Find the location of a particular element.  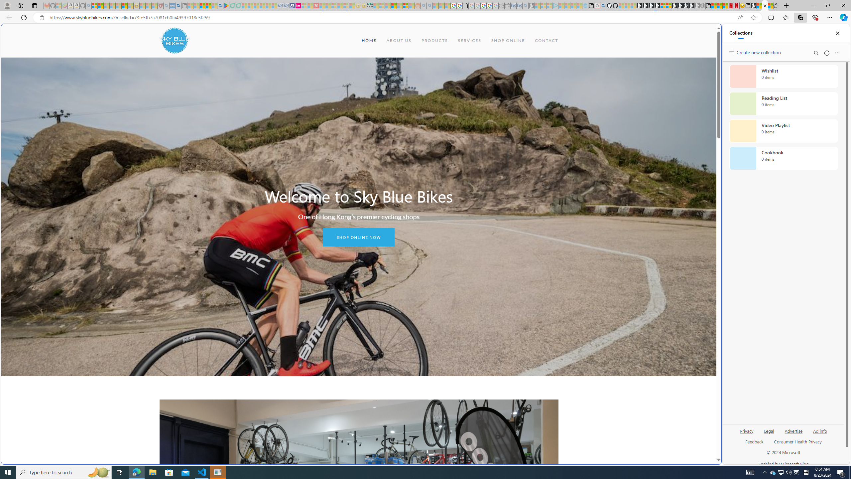

SERVICES is located at coordinates (469, 41).